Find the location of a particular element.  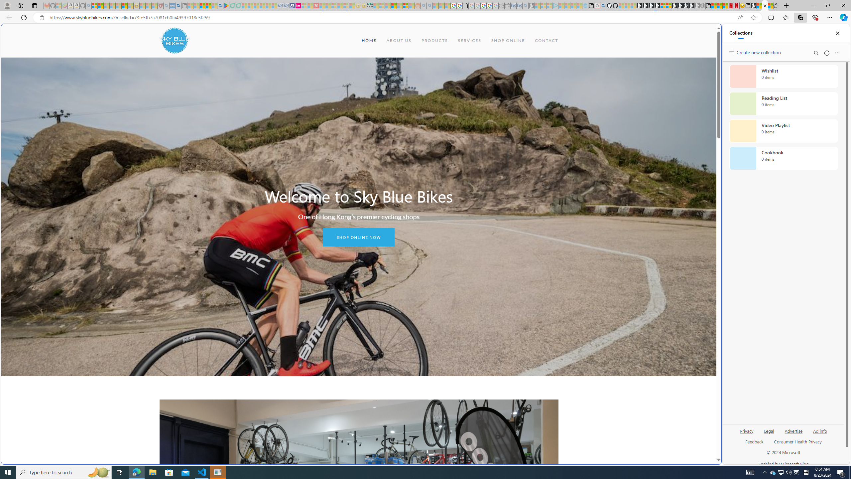

SERVICES is located at coordinates (469, 41).